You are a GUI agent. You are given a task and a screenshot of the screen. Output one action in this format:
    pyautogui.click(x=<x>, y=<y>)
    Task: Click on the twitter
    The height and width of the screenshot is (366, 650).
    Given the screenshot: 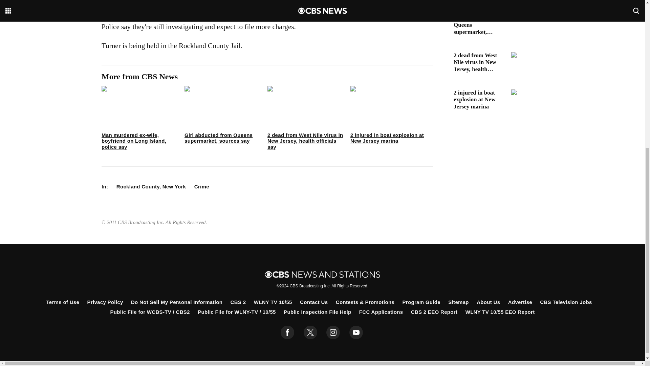 What is the action you would take?
    pyautogui.click(x=310, y=332)
    